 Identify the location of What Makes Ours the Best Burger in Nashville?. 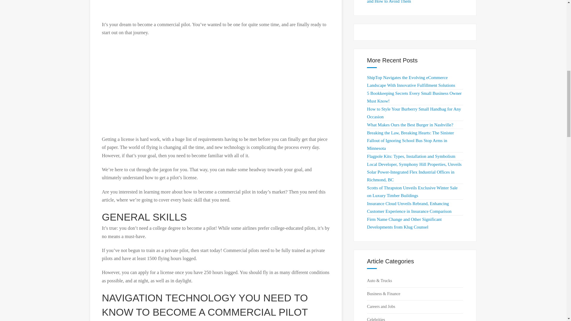
(410, 125).